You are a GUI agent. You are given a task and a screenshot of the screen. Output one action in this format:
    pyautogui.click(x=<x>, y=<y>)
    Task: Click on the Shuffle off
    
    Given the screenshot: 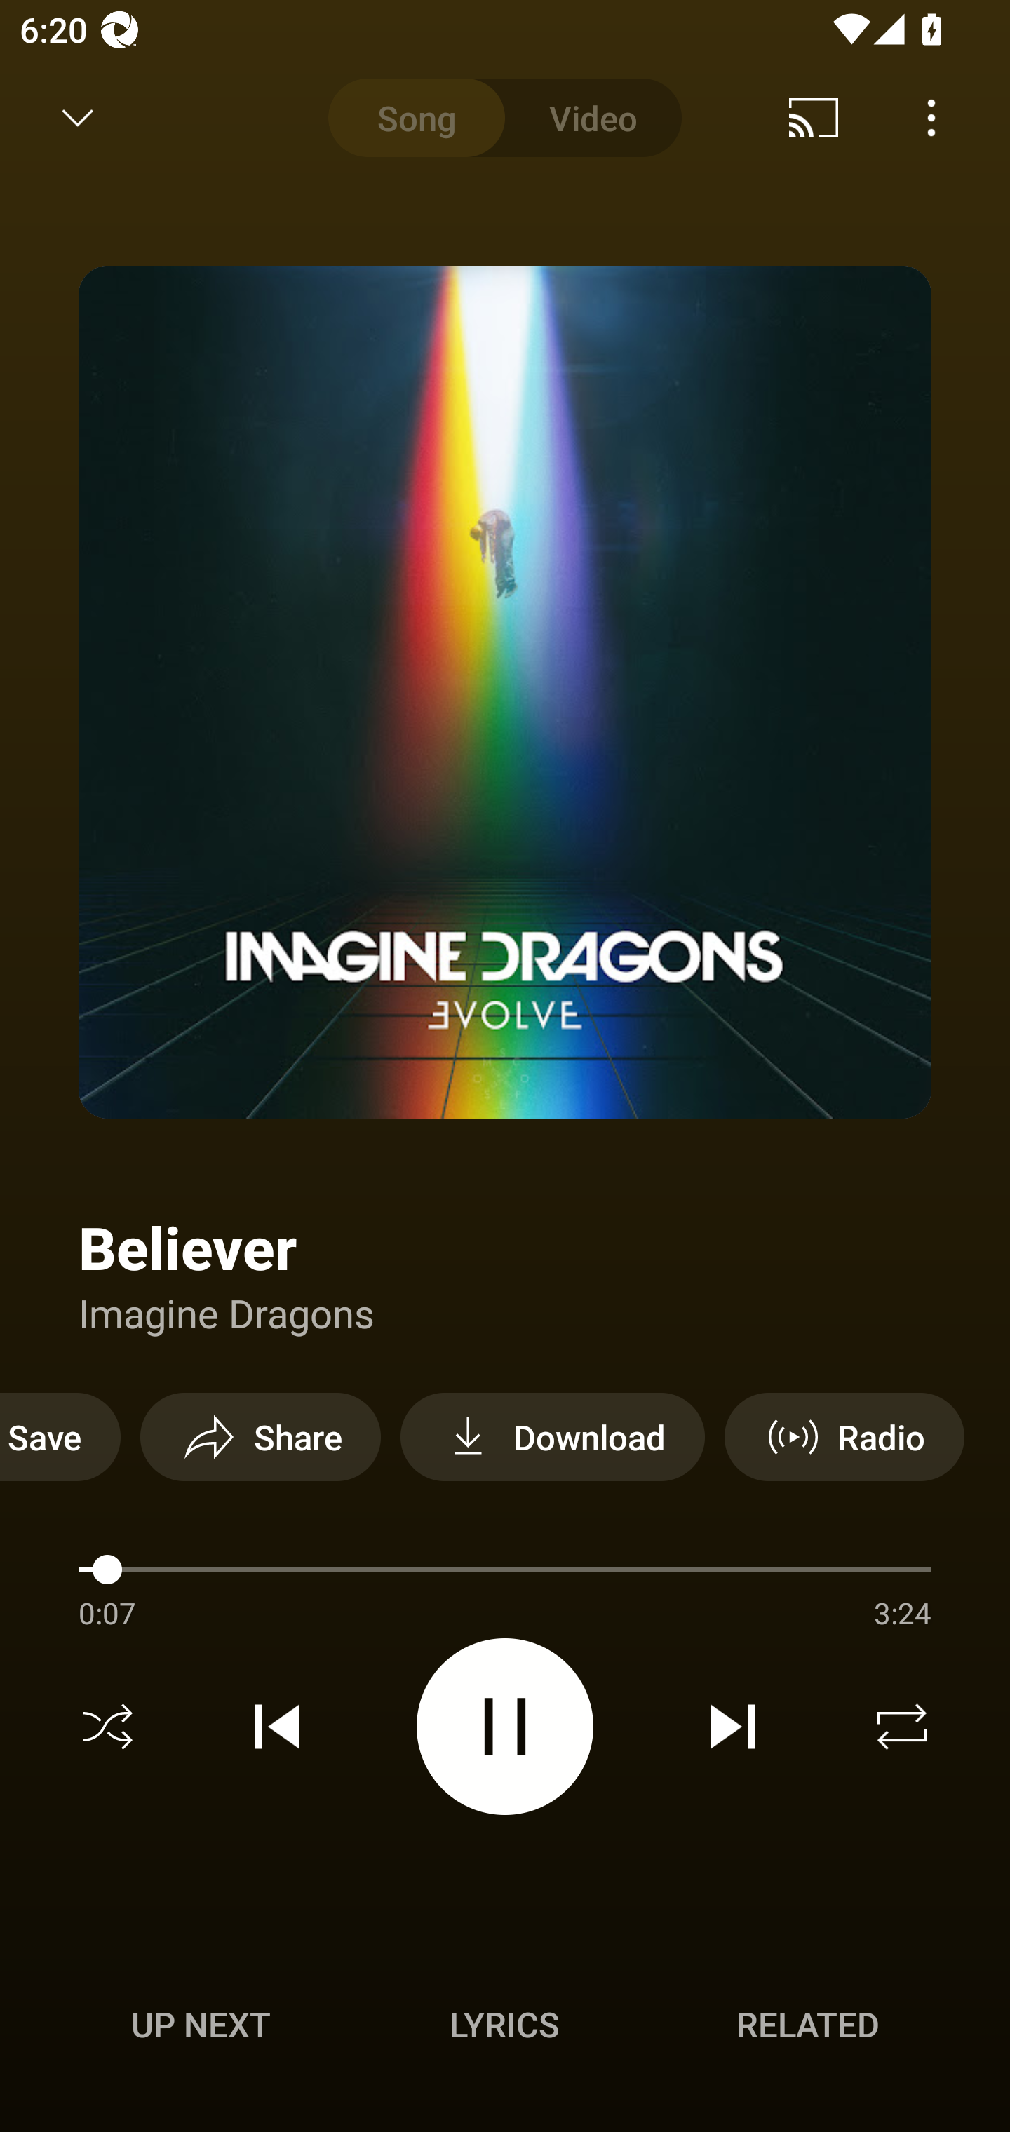 What is the action you would take?
    pyautogui.click(x=108, y=1727)
    